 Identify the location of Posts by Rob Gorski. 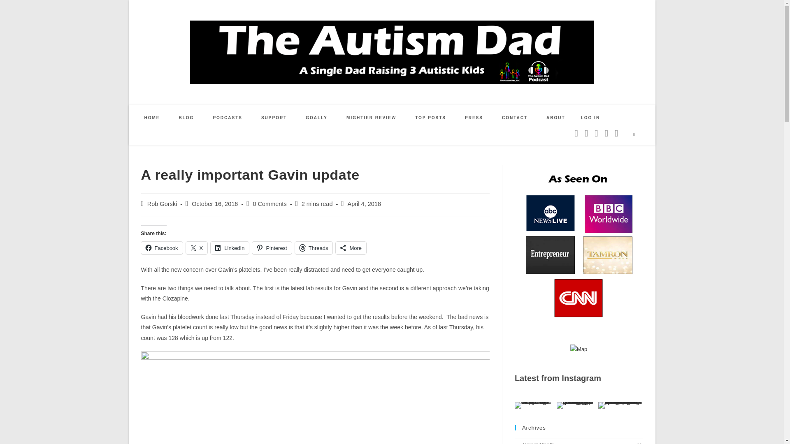
(162, 204).